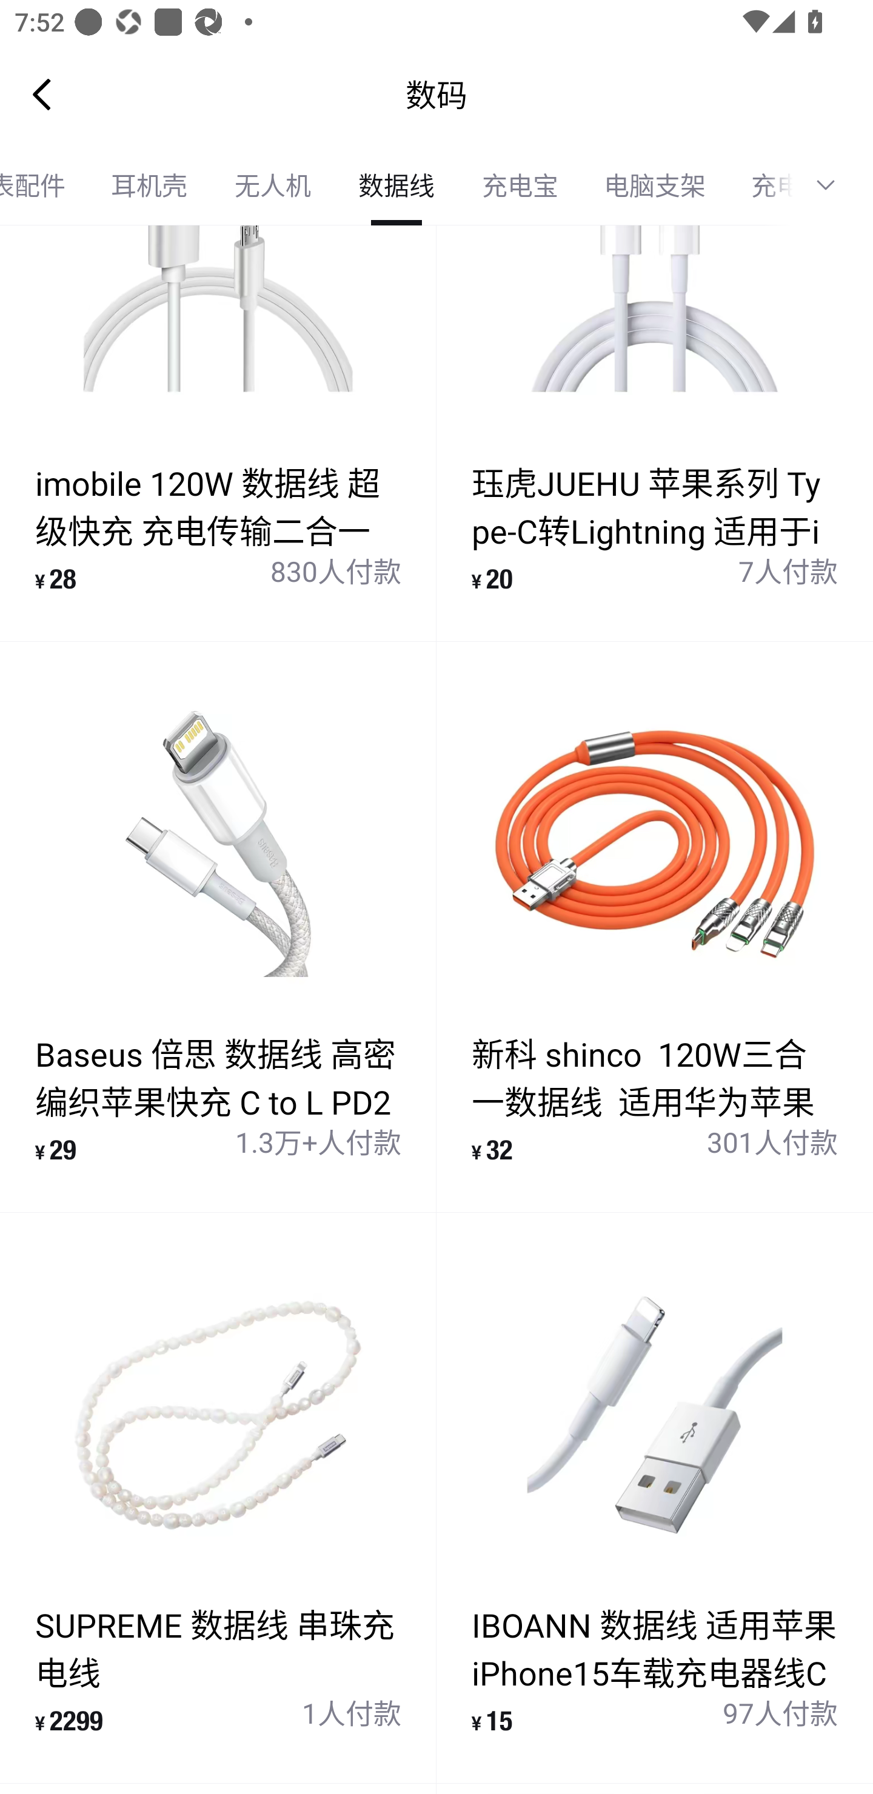 The image size is (873, 1794). I want to click on Navigate up, so click(42, 94).